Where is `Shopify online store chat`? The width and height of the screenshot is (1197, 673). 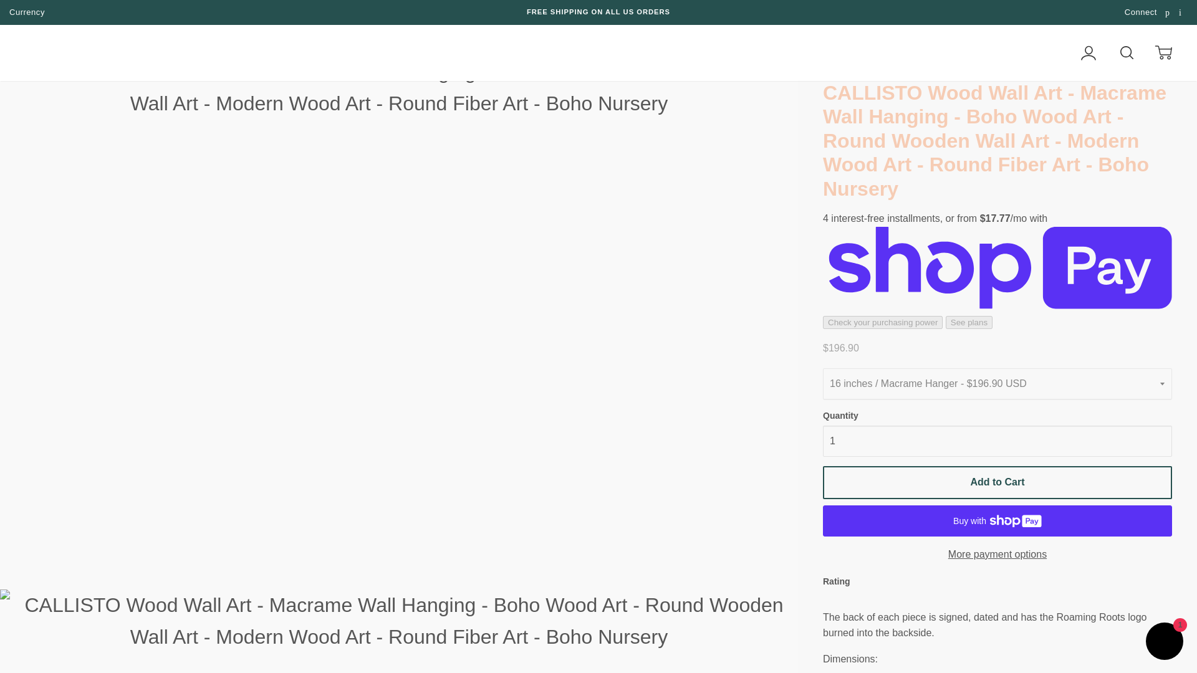
Shopify online store chat is located at coordinates (1165, 642).